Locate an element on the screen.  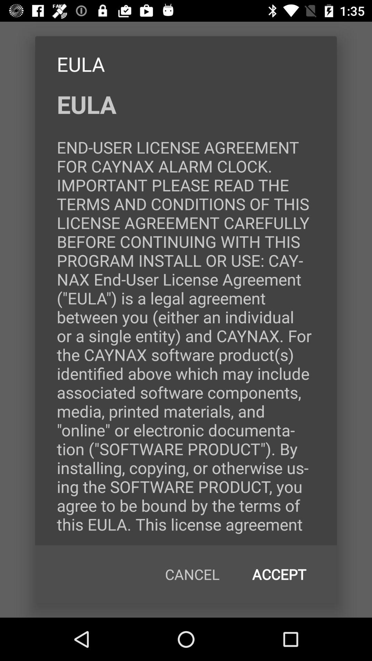
open the cancel icon is located at coordinates (192, 574).